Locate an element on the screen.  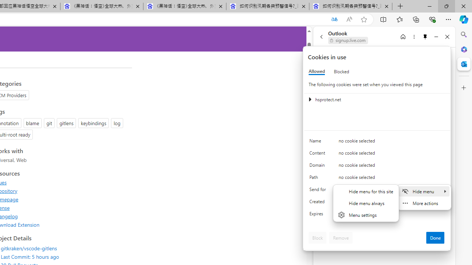
Hide menu is located at coordinates (424, 191).